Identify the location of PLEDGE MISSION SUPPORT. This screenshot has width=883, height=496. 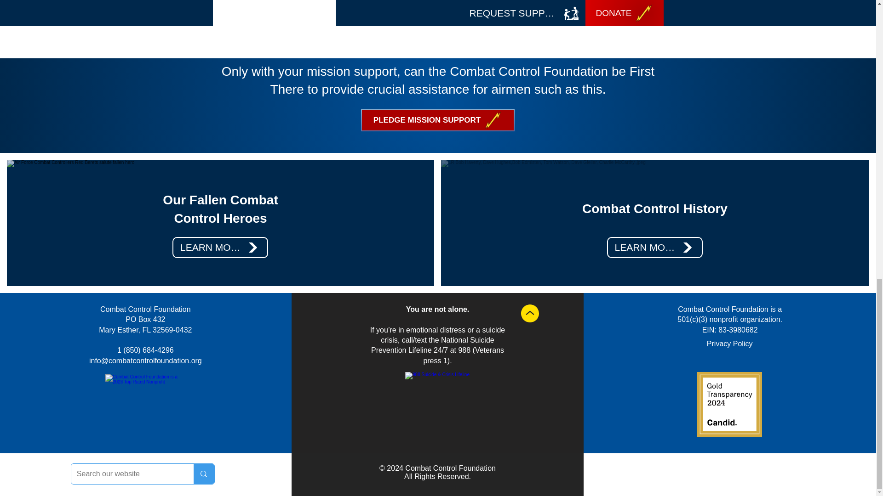
(437, 120).